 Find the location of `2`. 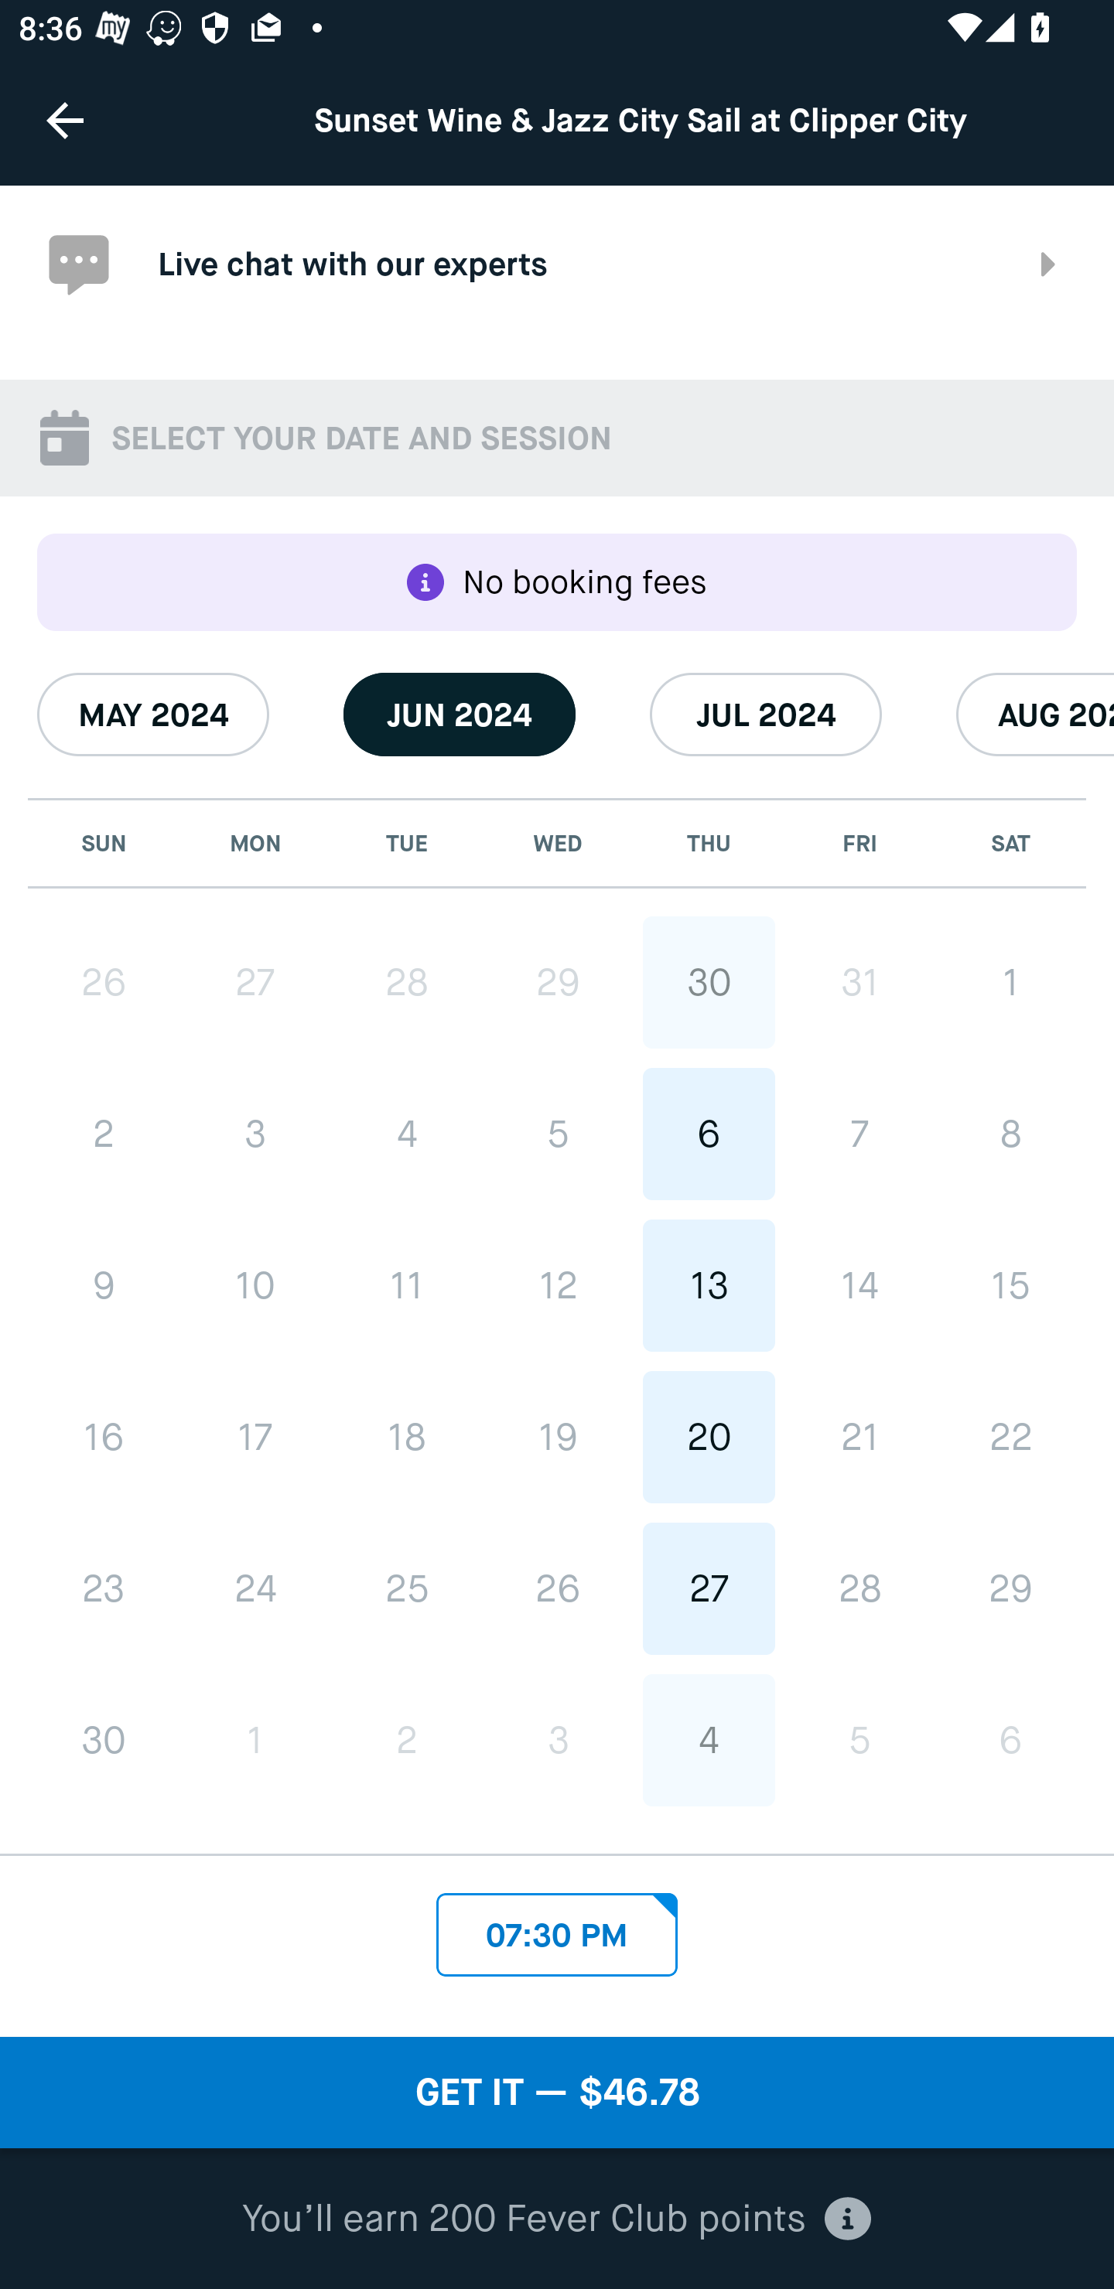

2 is located at coordinates (407, 1740).